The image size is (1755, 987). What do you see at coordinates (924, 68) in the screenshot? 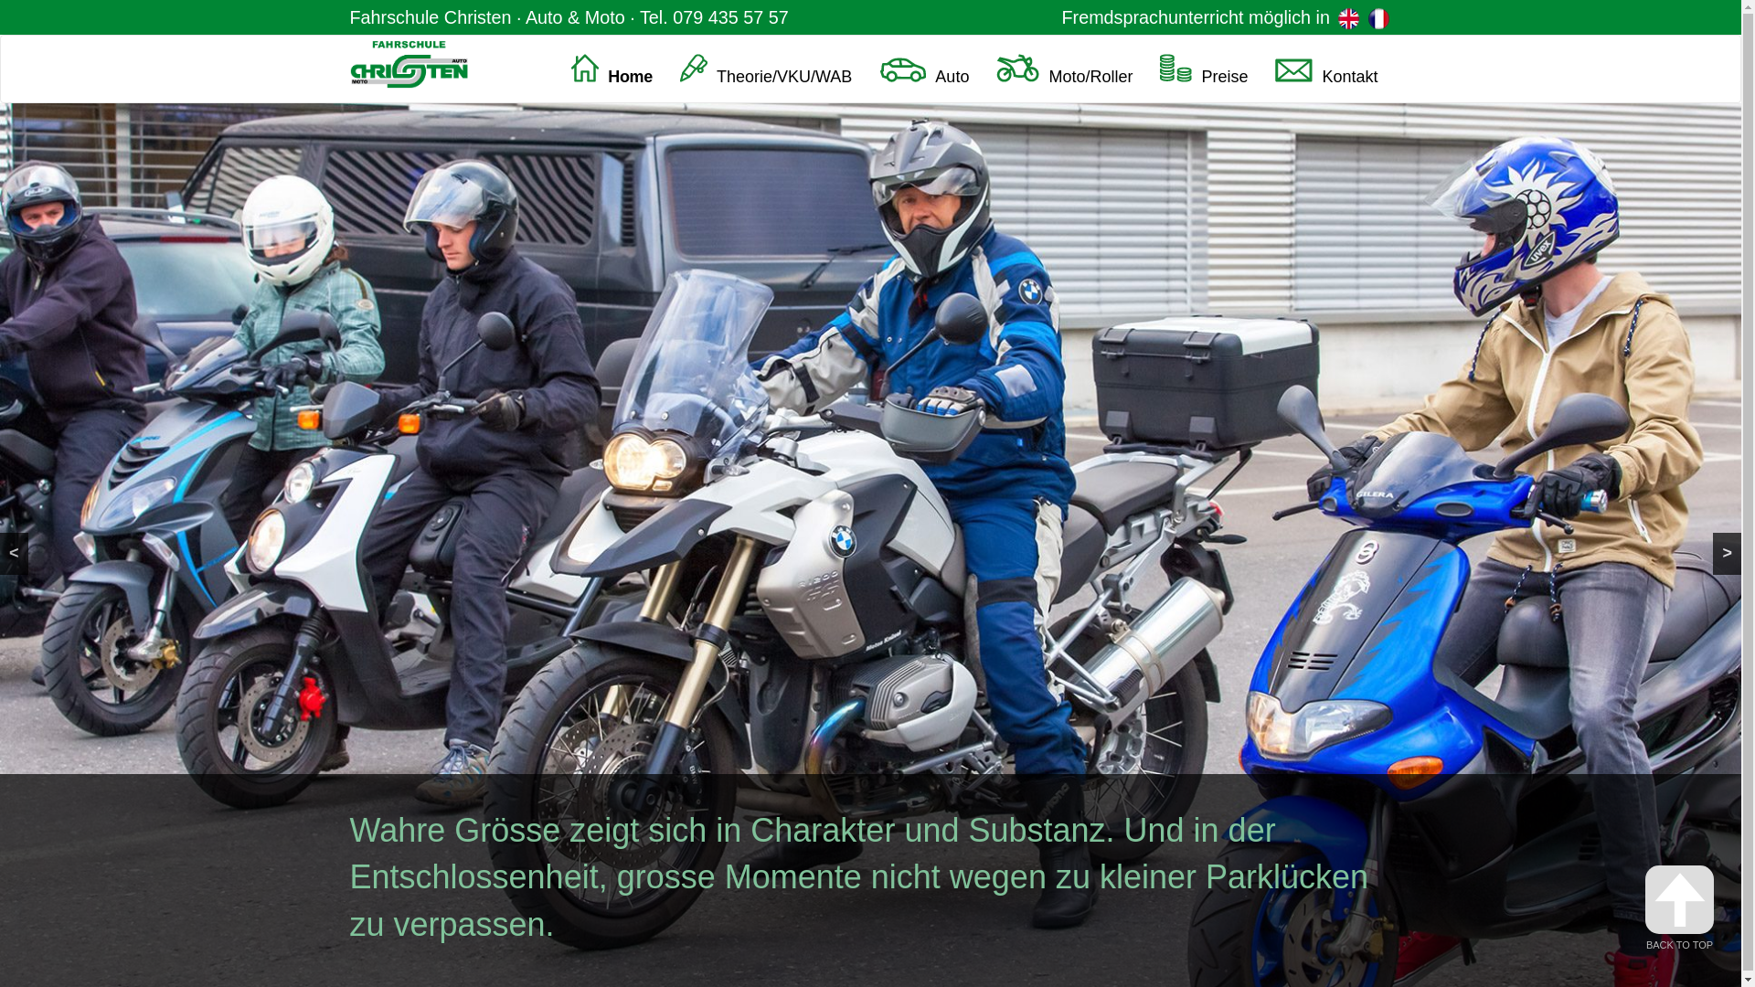
I see `Auto` at bounding box center [924, 68].